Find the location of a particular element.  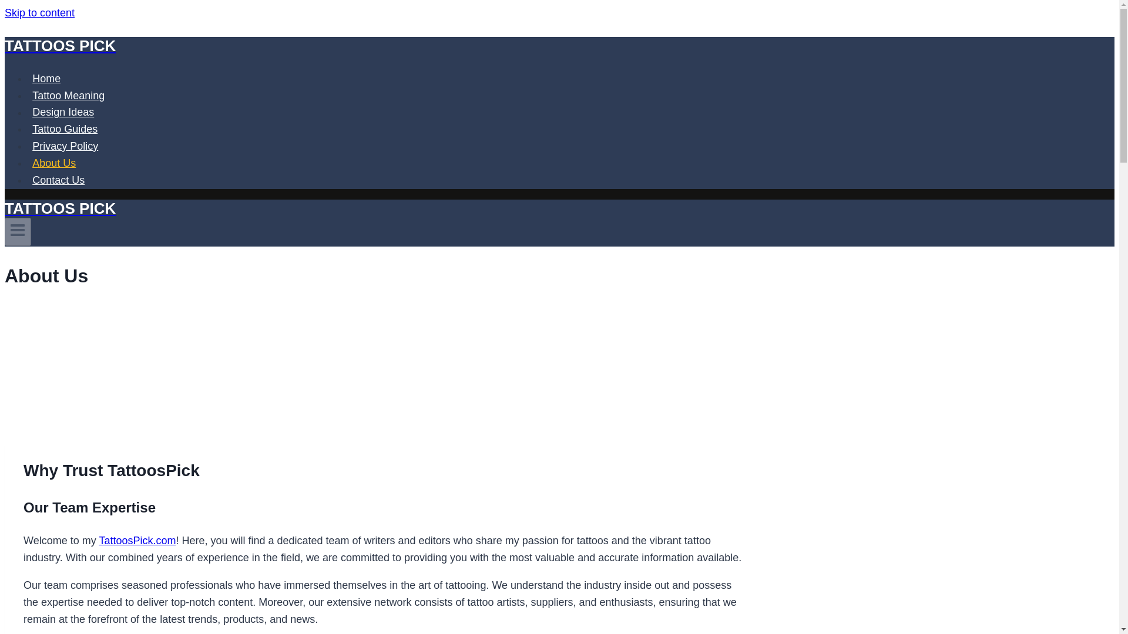

Toggle Menu is located at coordinates (18, 232).